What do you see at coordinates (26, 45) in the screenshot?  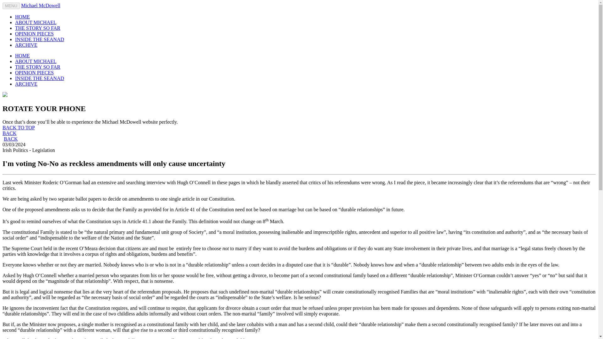 I see `ARCHIVE` at bounding box center [26, 45].